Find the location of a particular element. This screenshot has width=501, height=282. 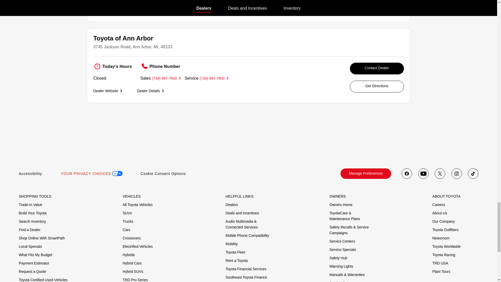

Southeast Toyota Finance is located at coordinates (246, 277).